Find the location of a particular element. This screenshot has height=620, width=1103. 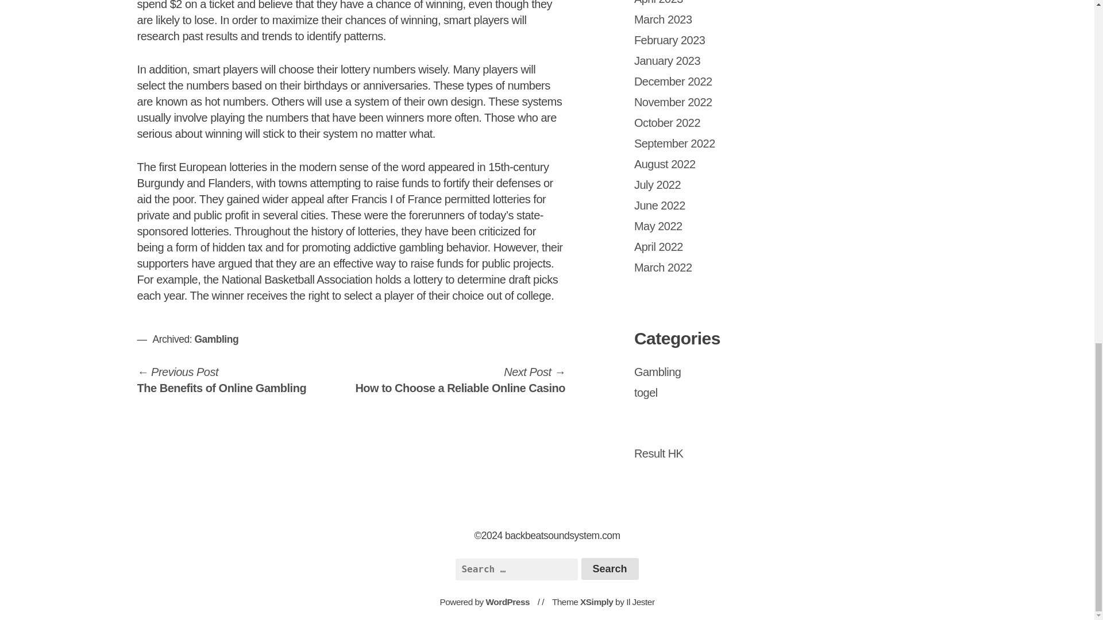

October 2022 is located at coordinates (663, 20).